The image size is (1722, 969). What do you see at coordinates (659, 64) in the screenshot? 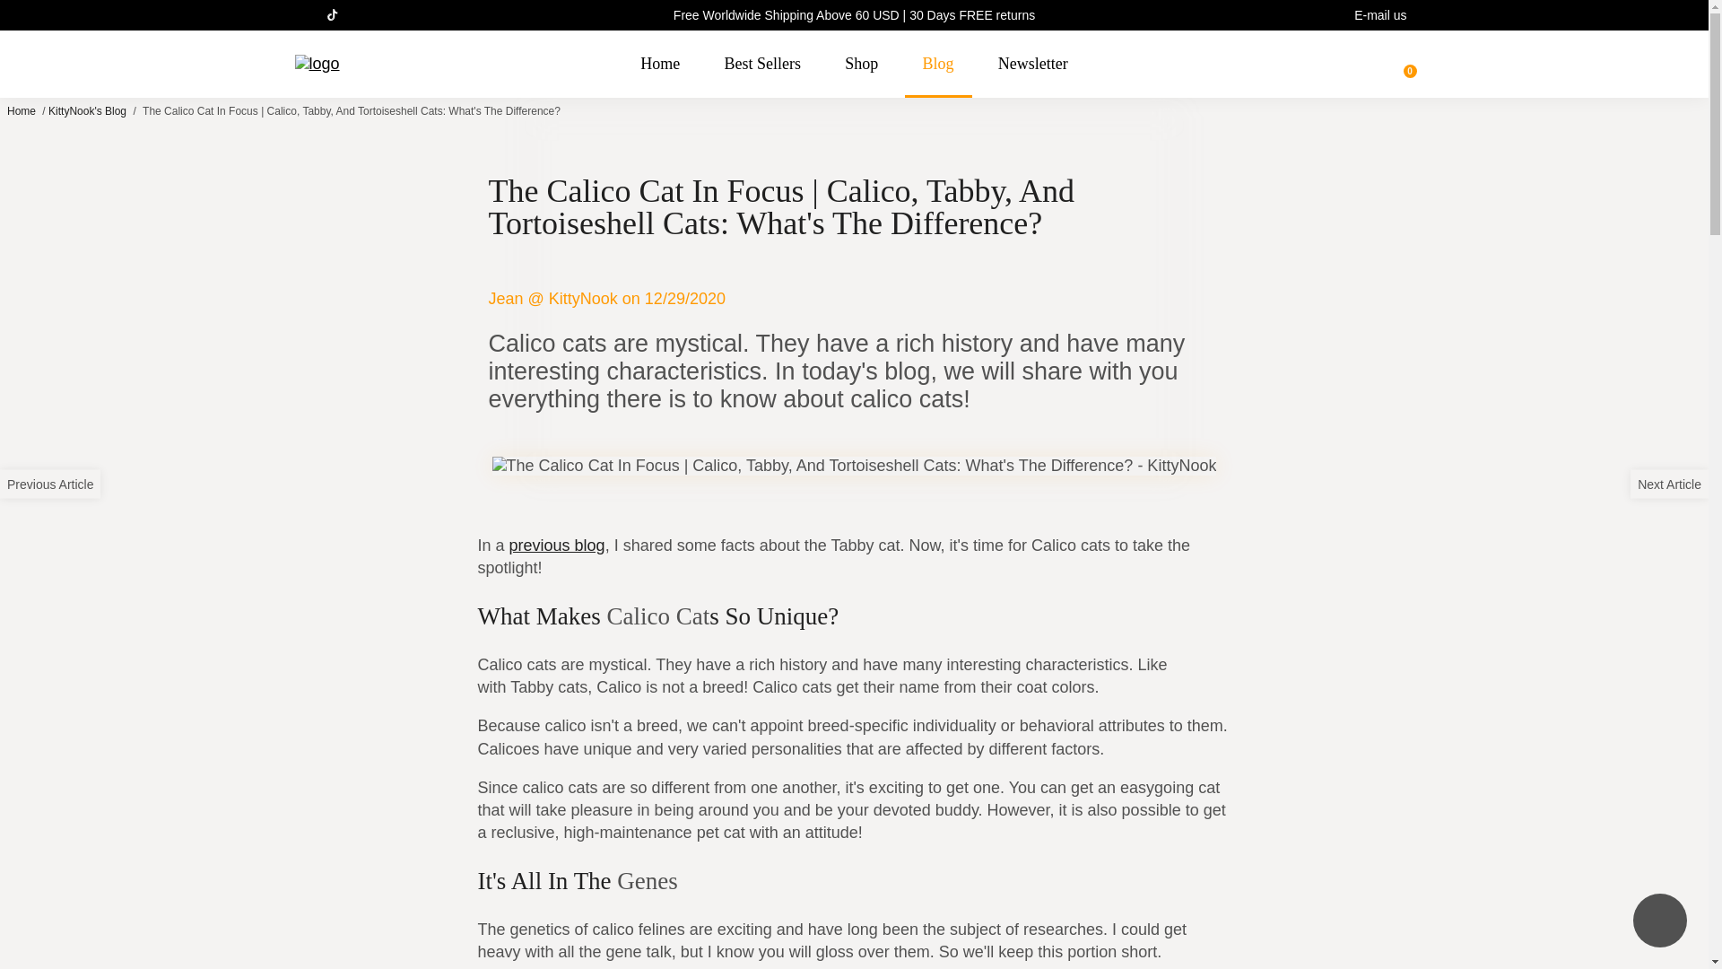
I see `Home` at bounding box center [659, 64].